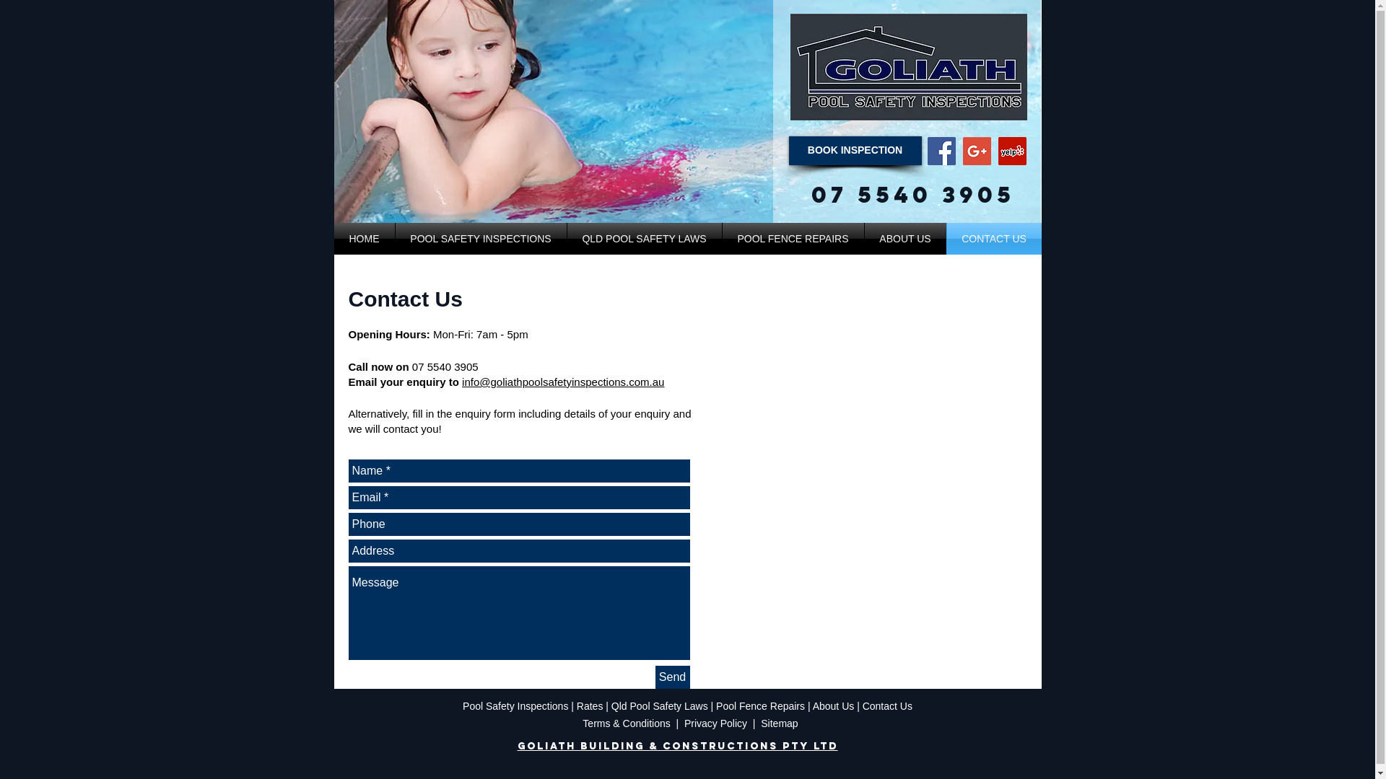 This screenshot has width=1386, height=779. I want to click on HOME, so click(364, 239).